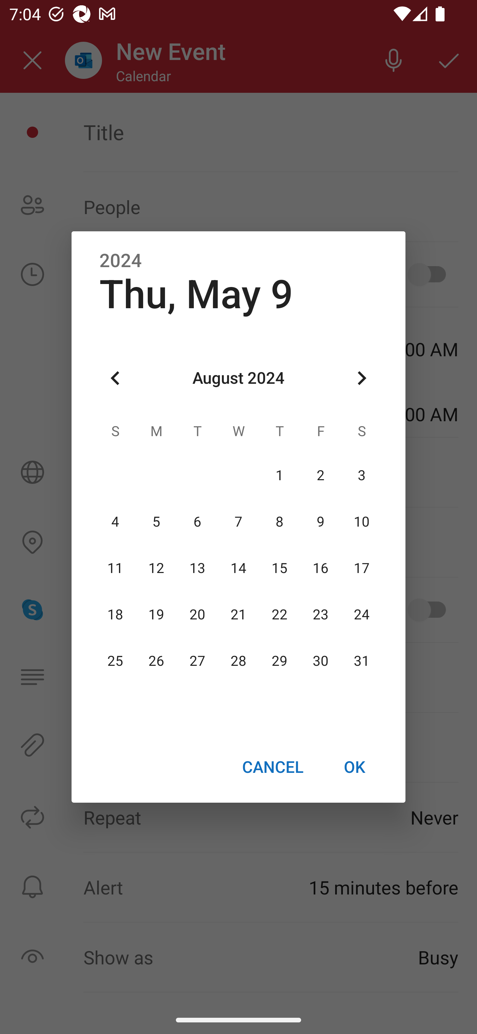 This screenshot has height=1034, width=477. What do you see at coordinates (272, 767) in the screenshot?
I see `CANCEL` at bounding box center [272, 767].